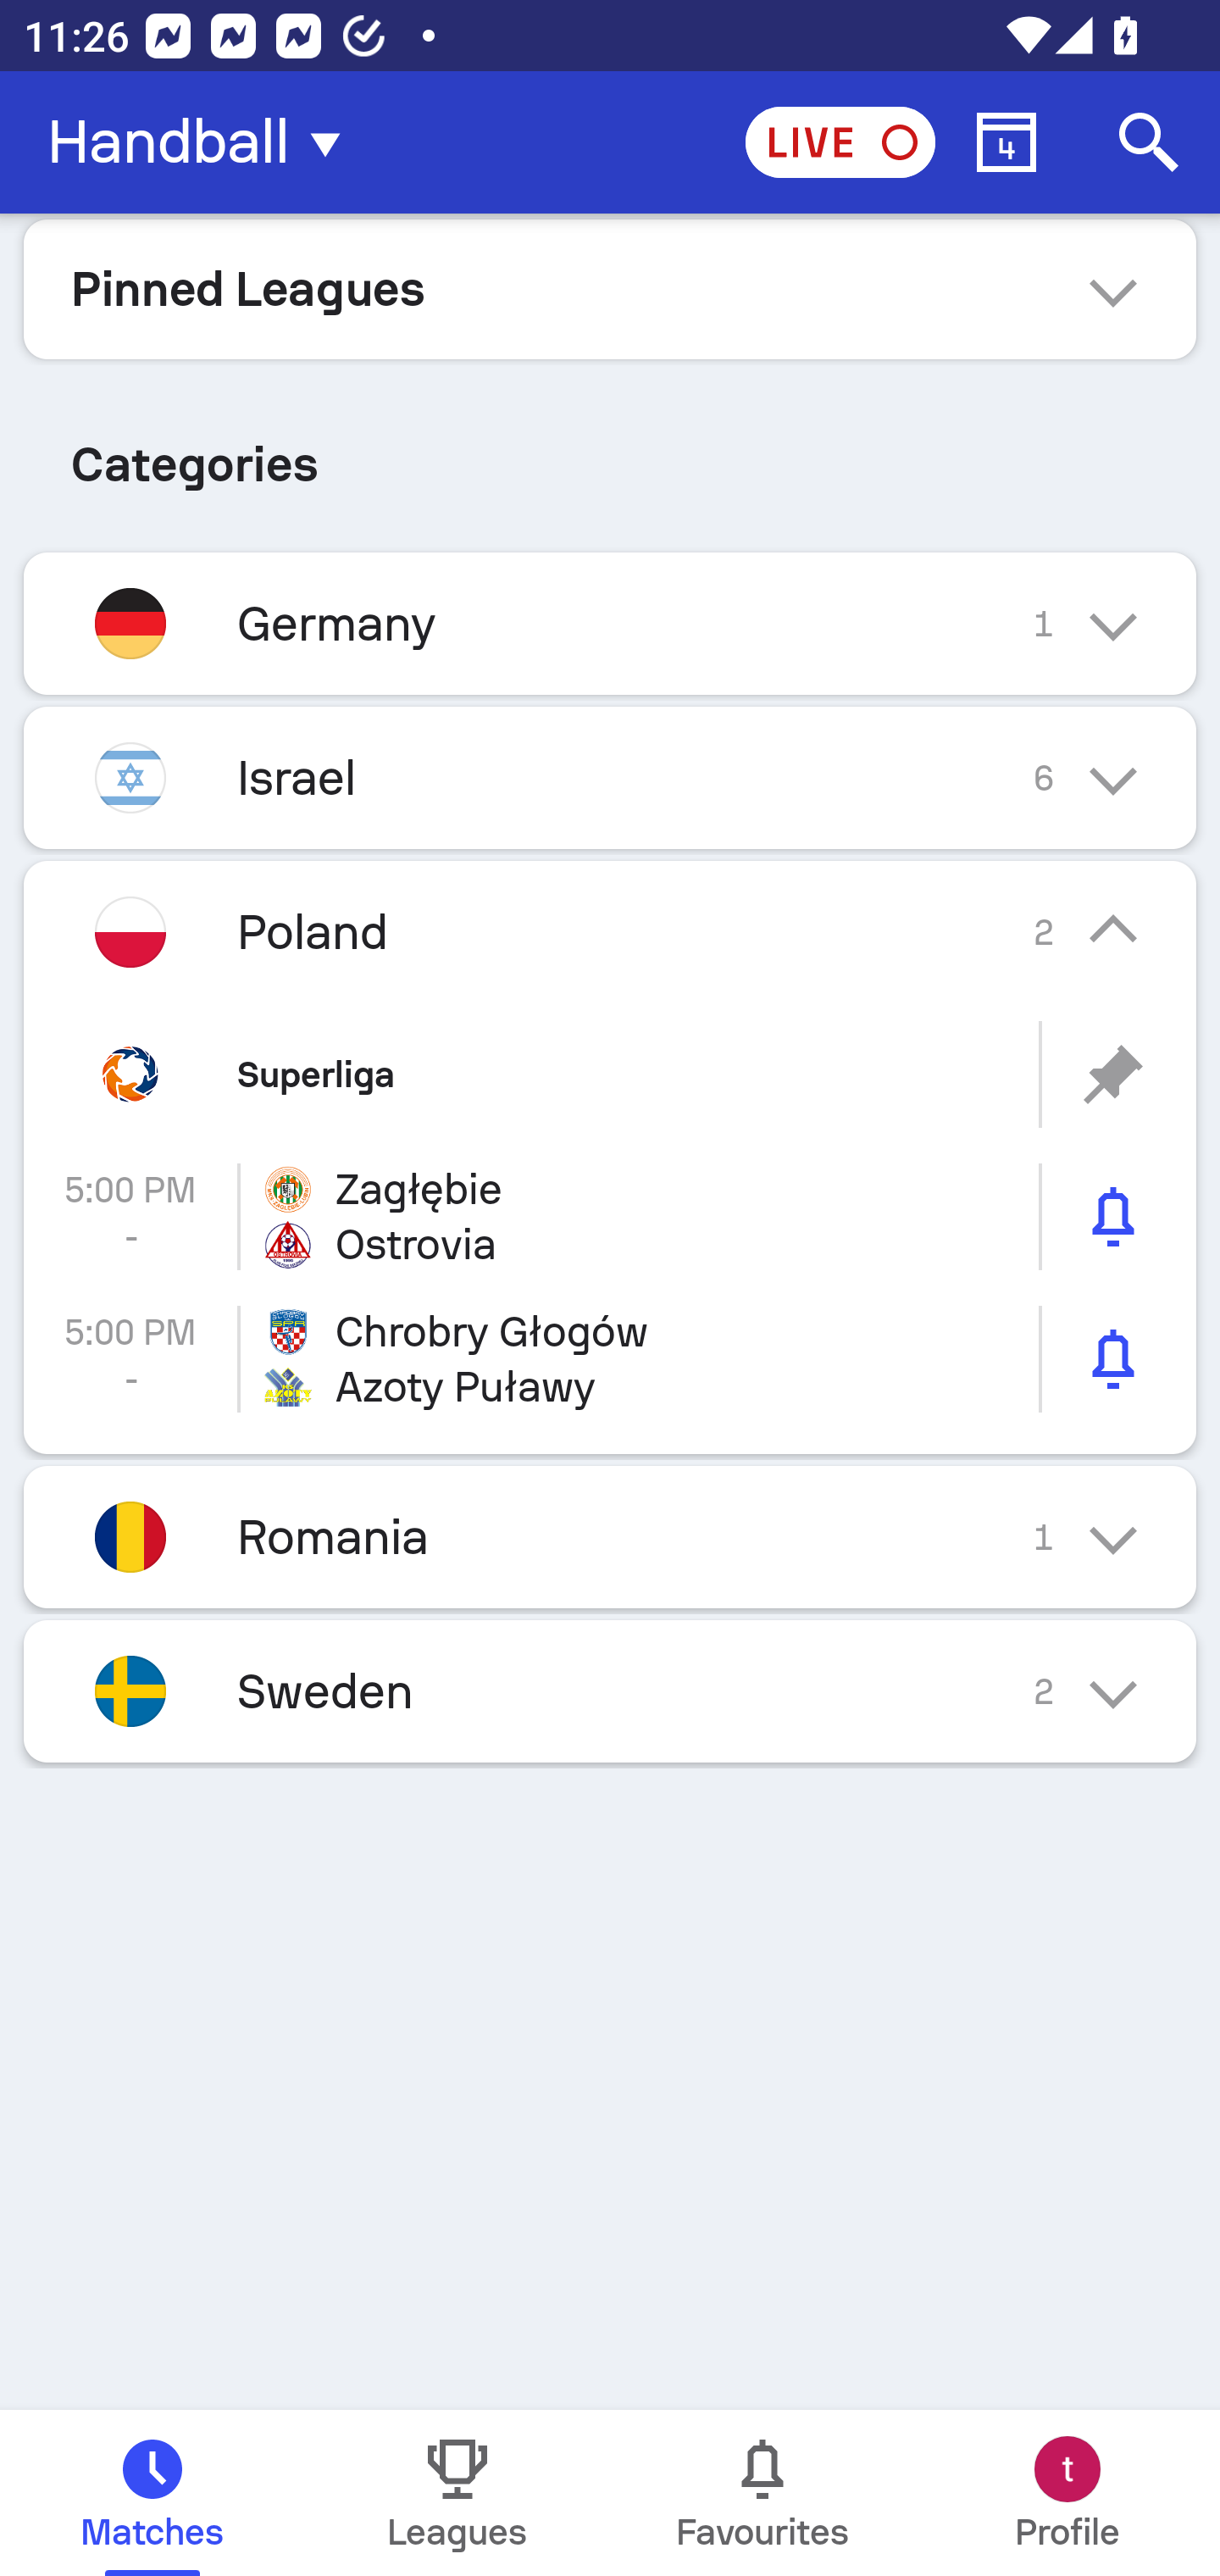  I want to click on Sweden 2, so click(610, 1691).